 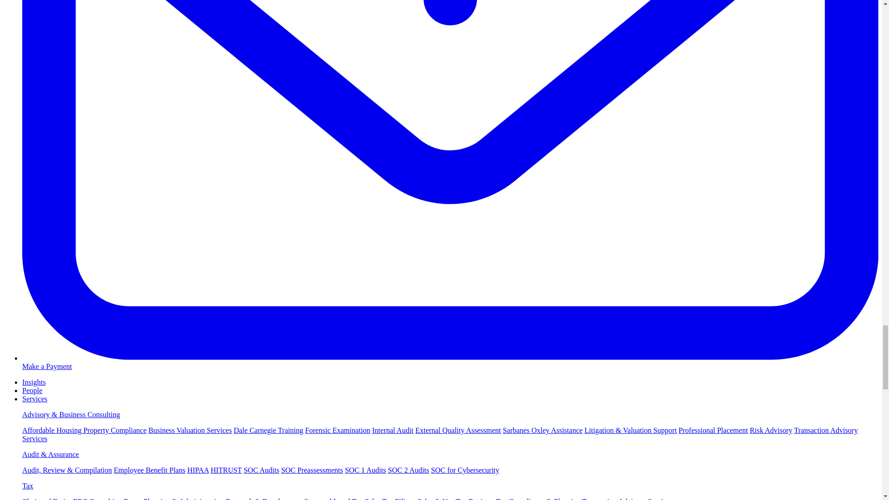 What do you see at coordinates (268, 431) in the screenshot?
I see `Dale Carnegie Training` at bounding box center [268, 431].